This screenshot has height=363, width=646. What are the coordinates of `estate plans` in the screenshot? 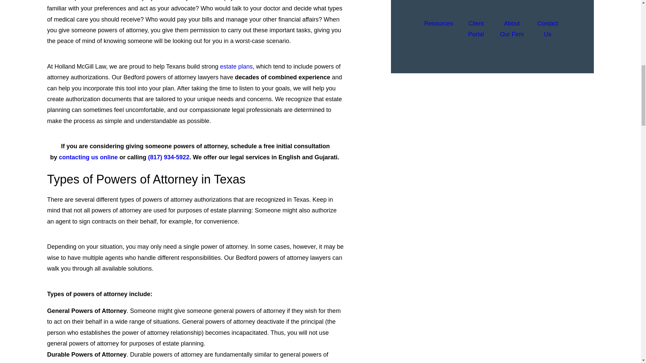 It's located at (236, 67).